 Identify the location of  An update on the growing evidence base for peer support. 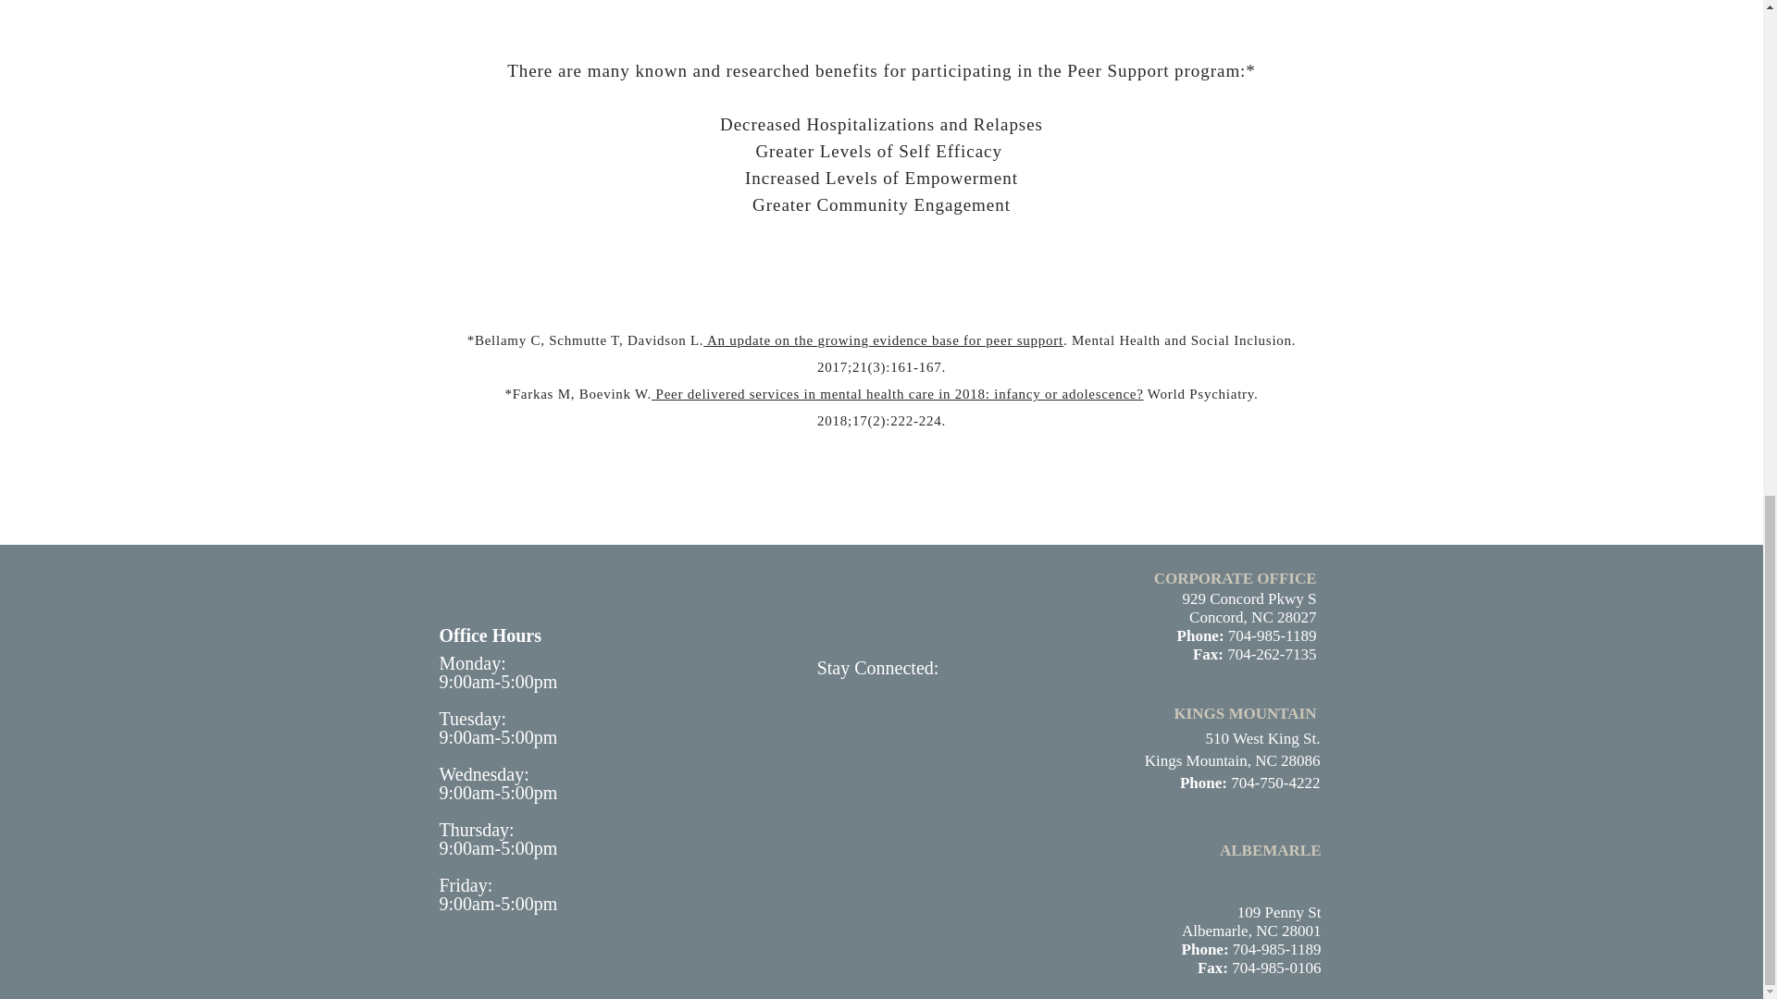
(883, 339).